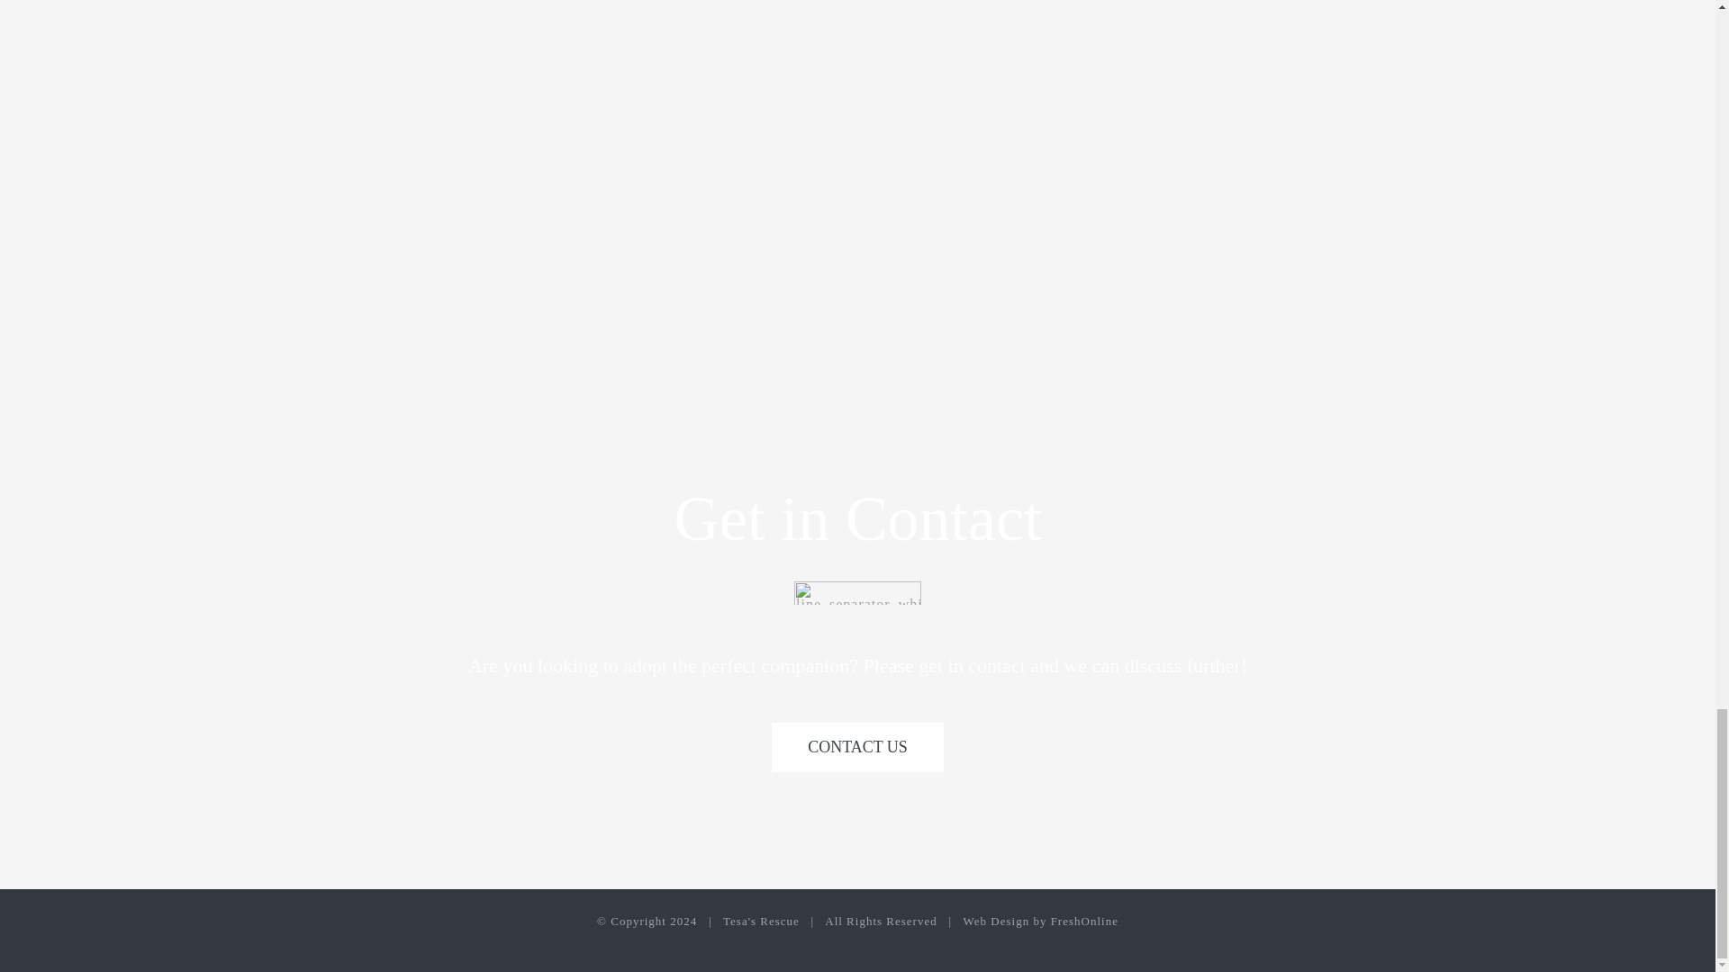 Image resolution: width=1729 pixels, height=972 pixels. What do you see at coordinates (1041, 922) in the screenshot?
I see ` Web Design in Hastings` at bounding box center [1041, 922].